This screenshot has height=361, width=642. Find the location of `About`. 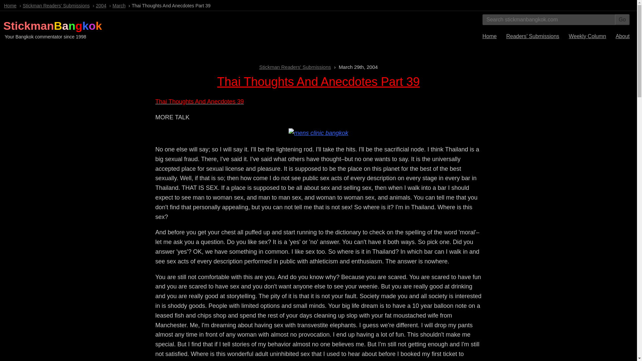

About is located at coordinates (623, 36).